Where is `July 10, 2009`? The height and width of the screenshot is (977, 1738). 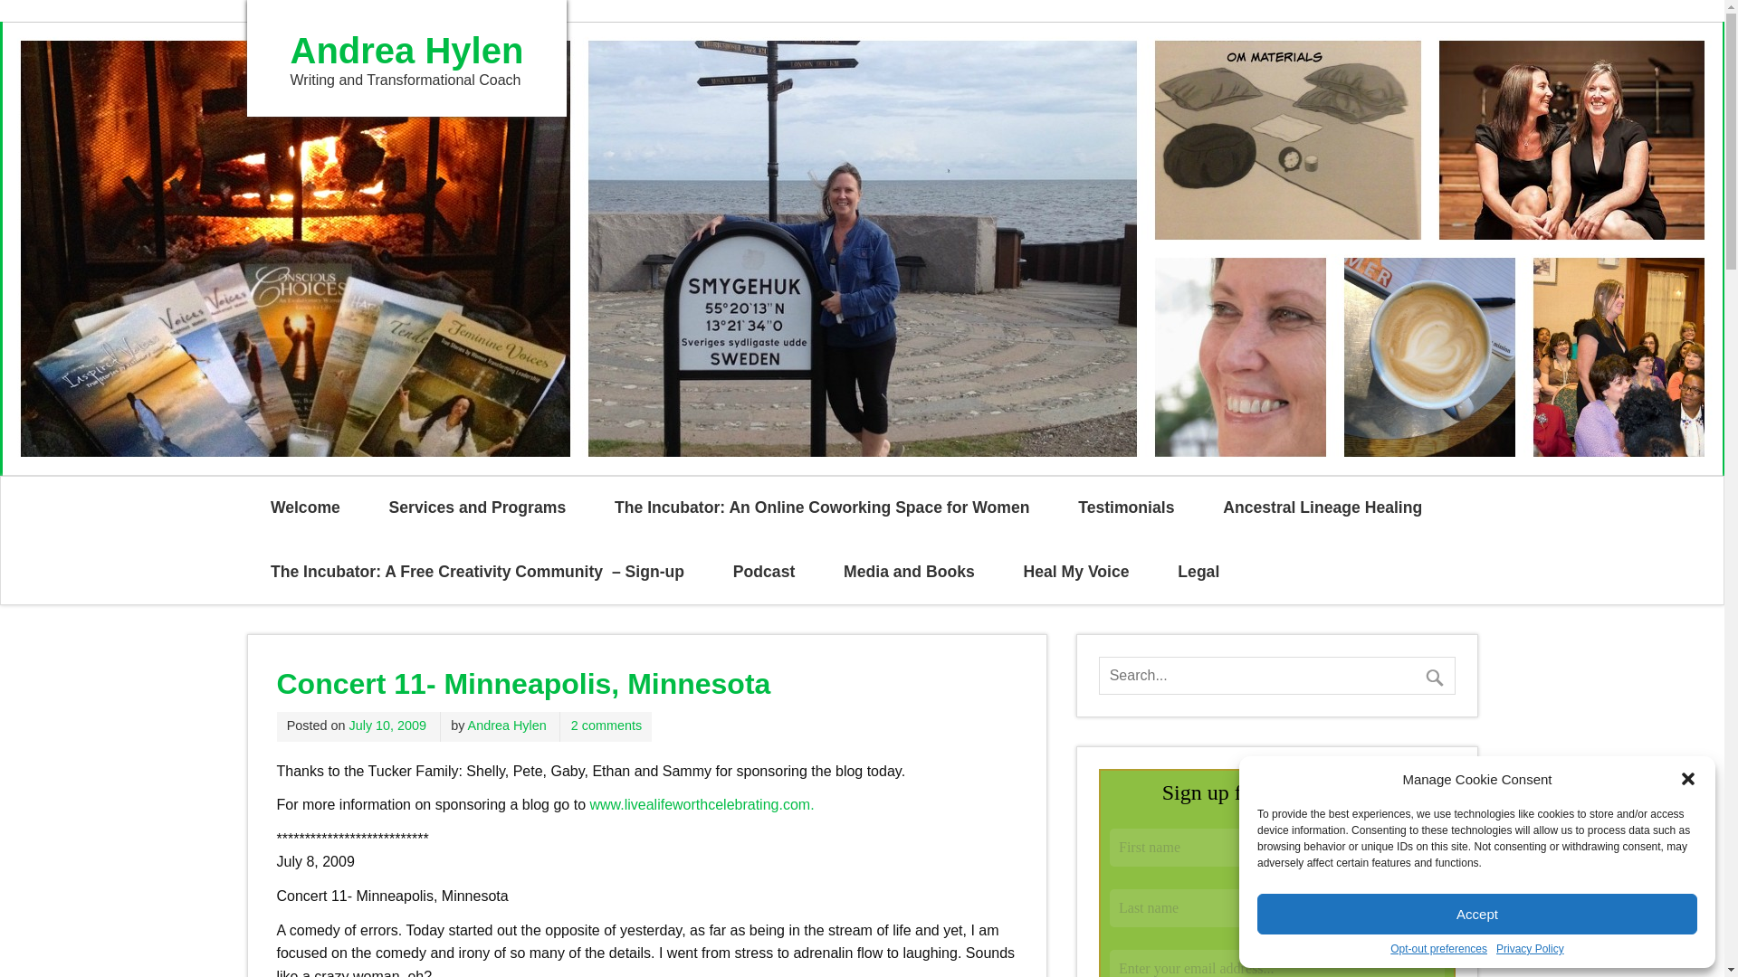 July 10, 2009 is located at coordinates (387, 726).